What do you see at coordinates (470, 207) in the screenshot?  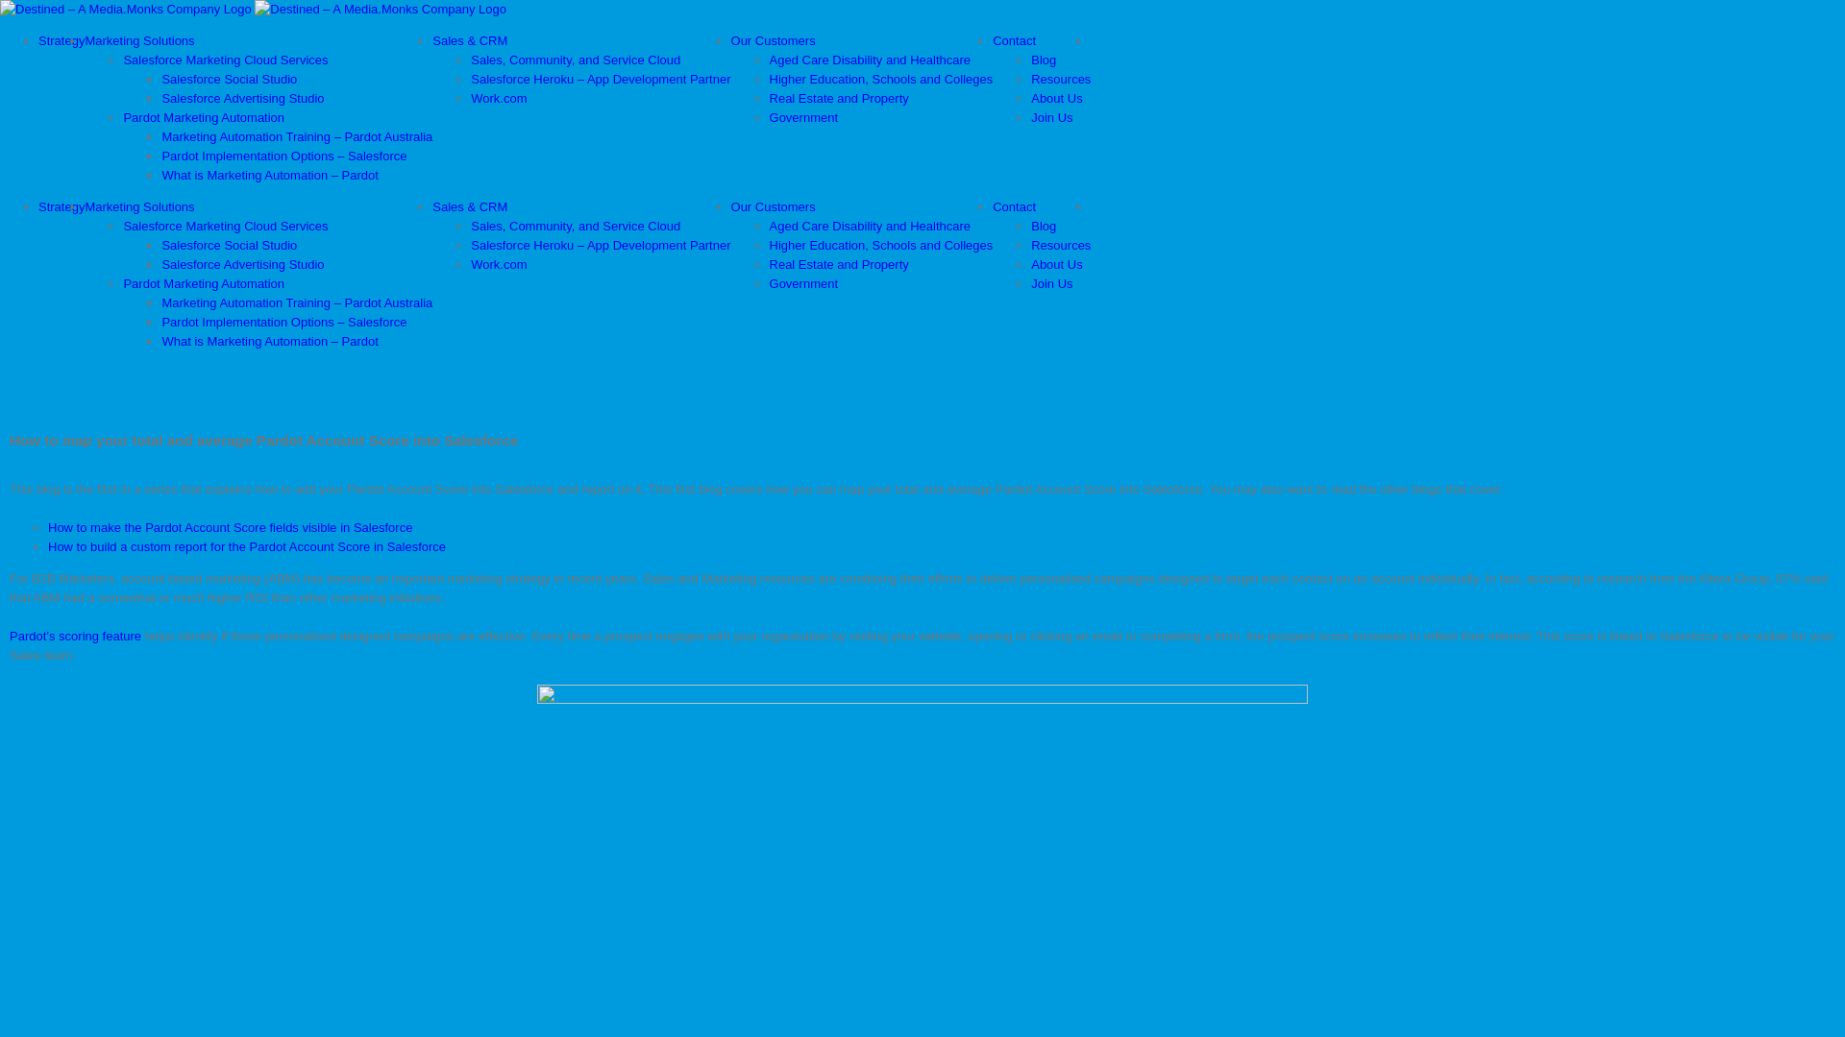 I see `Sales & CRM` at bounding box center [470, 207].